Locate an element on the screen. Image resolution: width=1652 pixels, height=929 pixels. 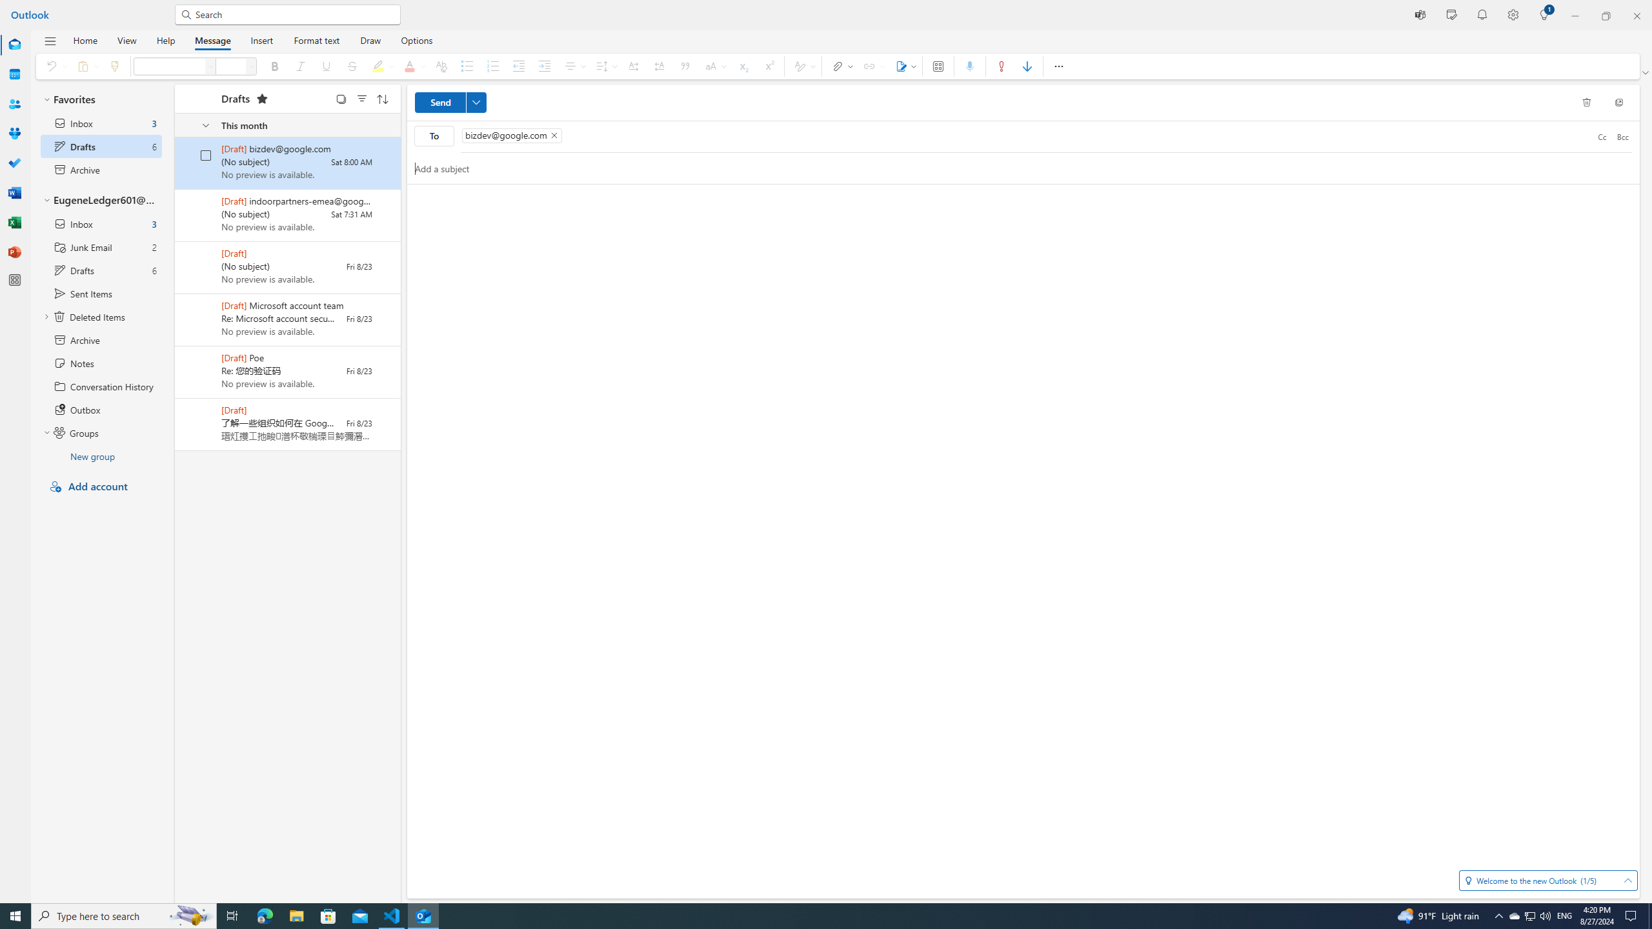
Home is located at coordinates (85, 40).